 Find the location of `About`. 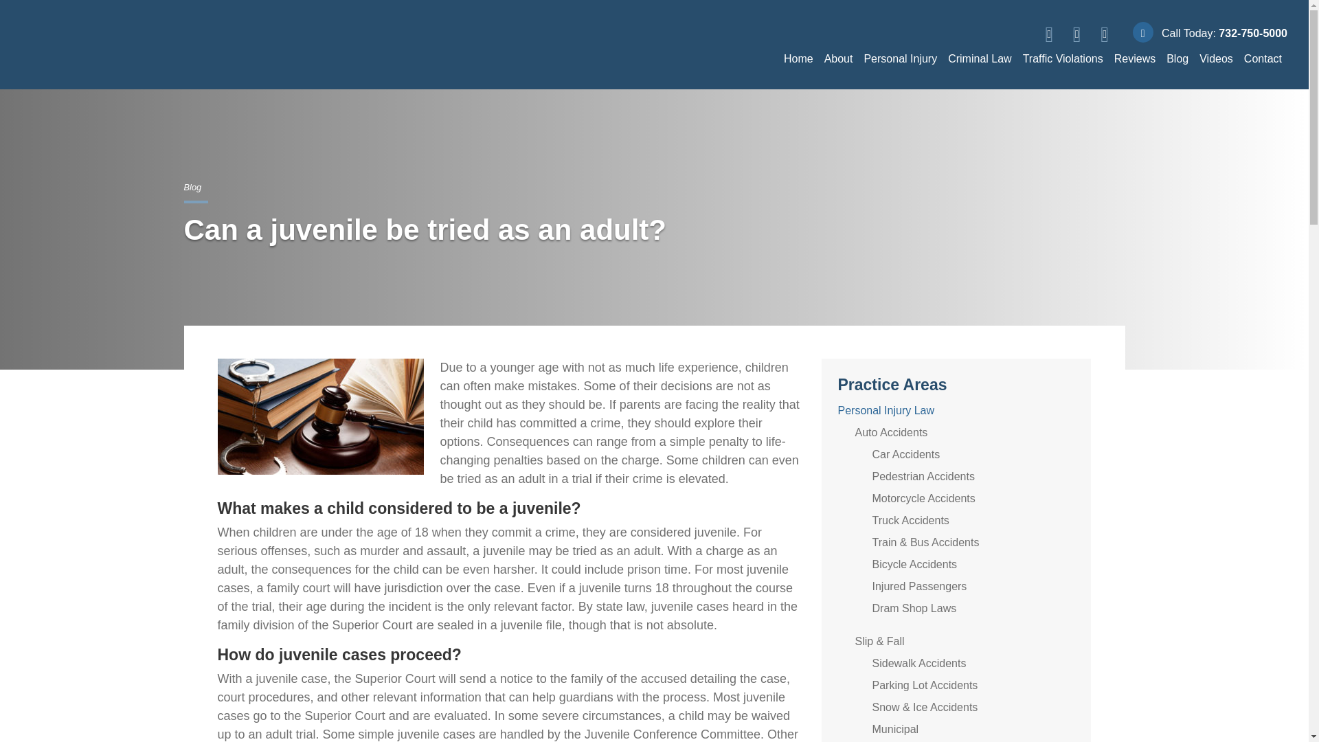

About is located at coordinates (838, 58).